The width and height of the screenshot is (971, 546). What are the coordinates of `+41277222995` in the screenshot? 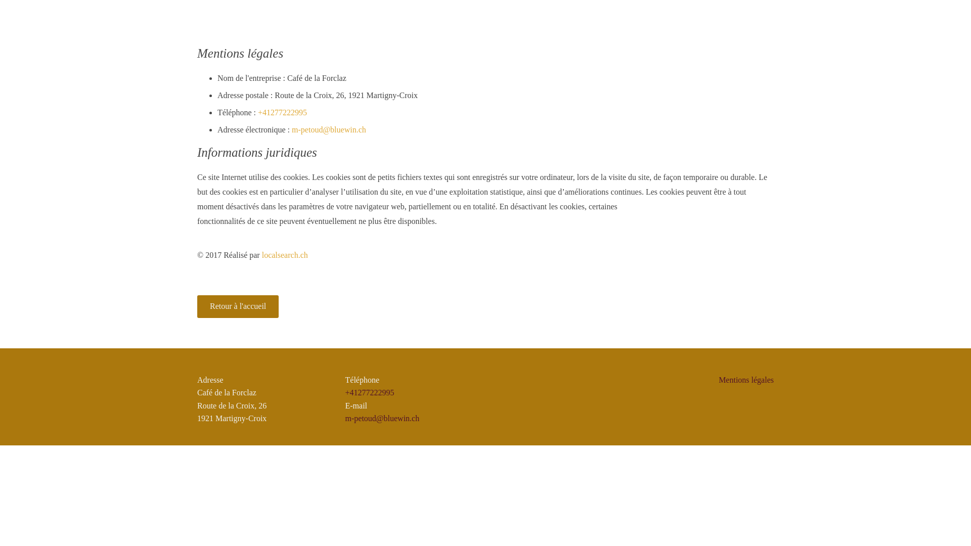 It's located at (282, 112).